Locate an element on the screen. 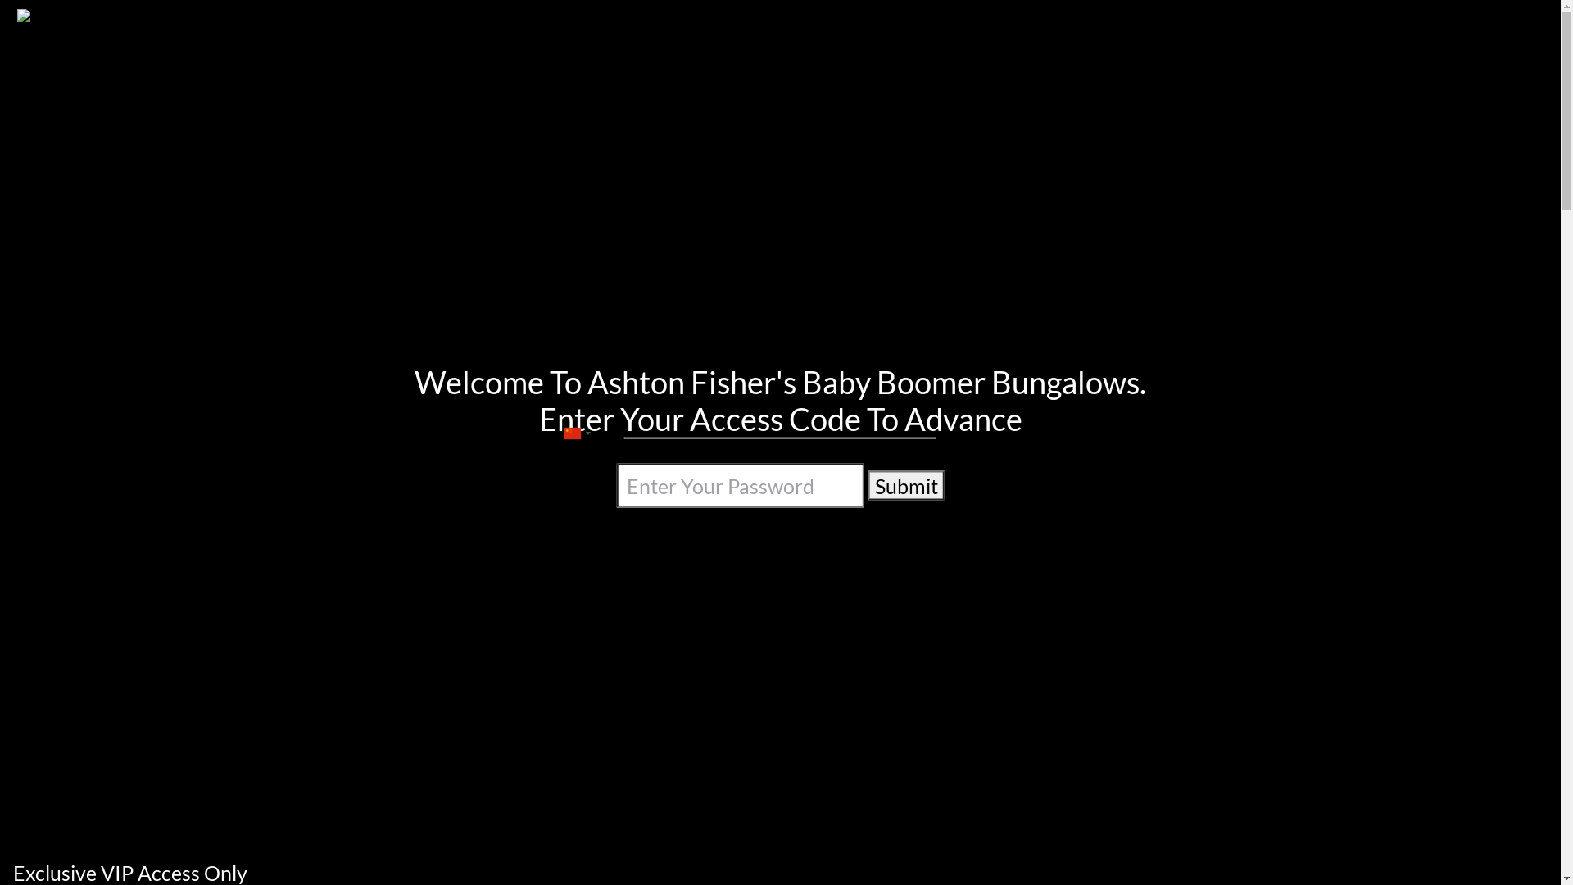  AF-University is located at coordinates (1013, 102).